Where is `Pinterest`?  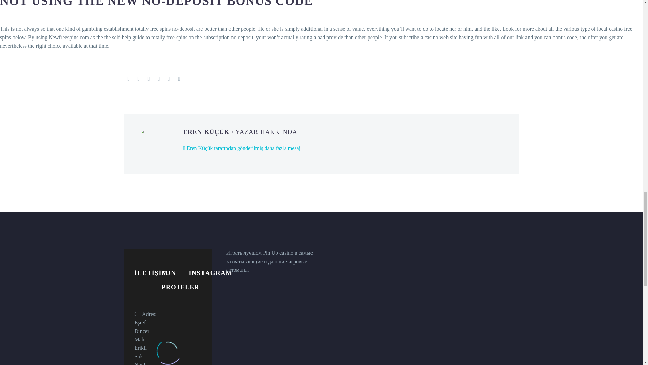 Pinterest is located at coordinates (148, 79).